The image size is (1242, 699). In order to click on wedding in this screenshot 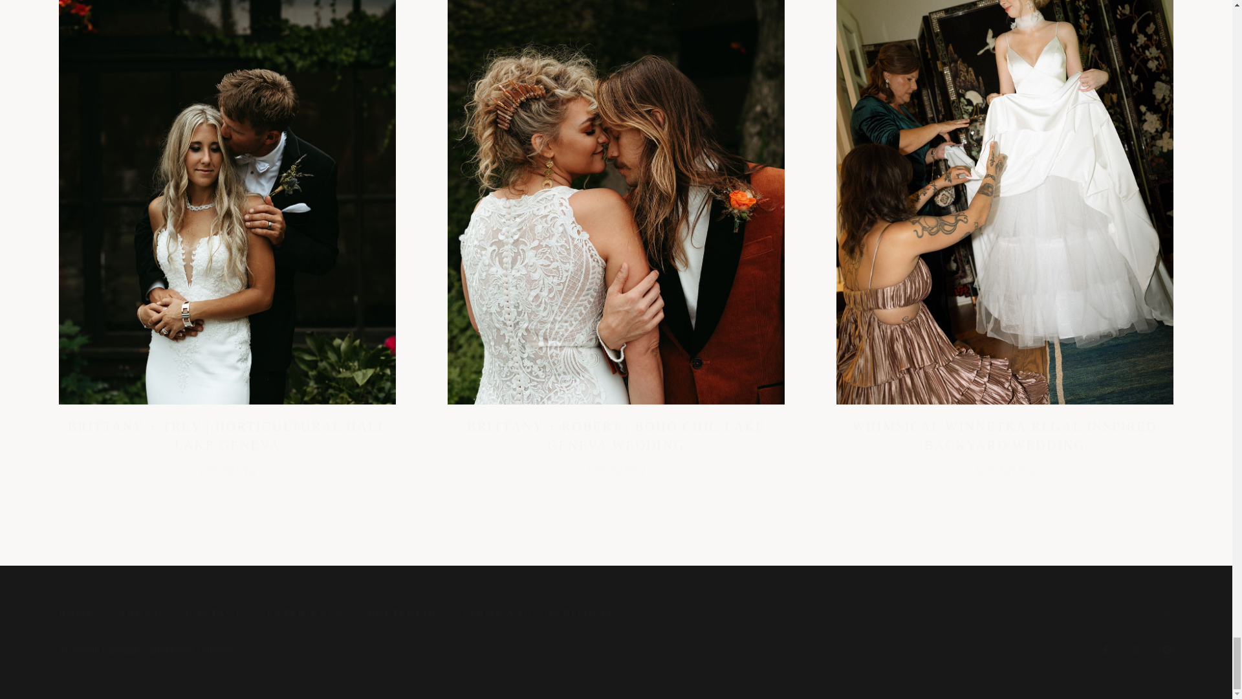, I will do `click(1005, 469)`.